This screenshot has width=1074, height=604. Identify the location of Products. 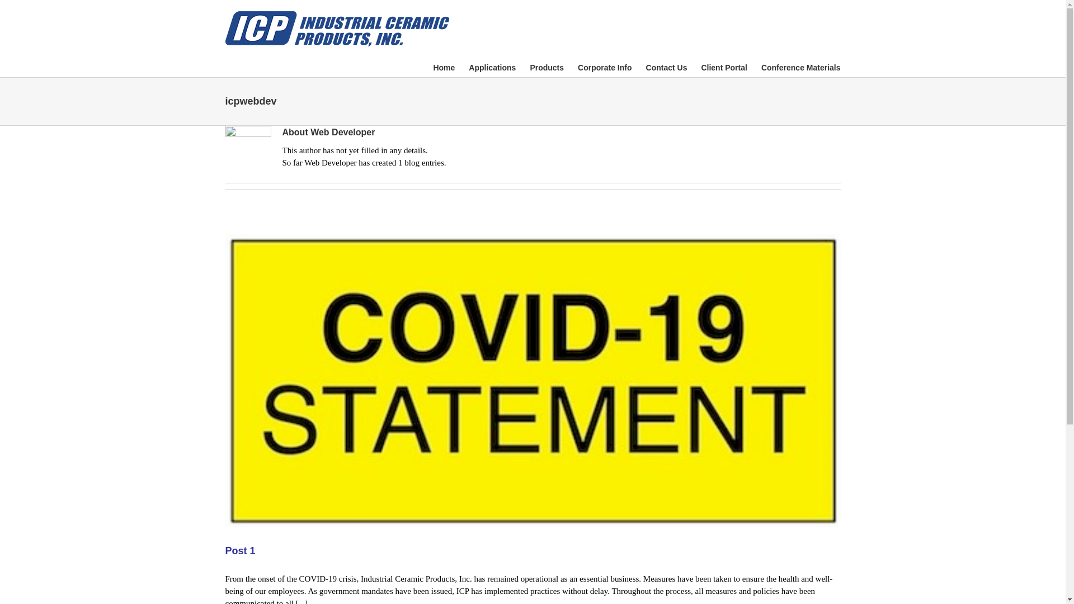
(547, 67).